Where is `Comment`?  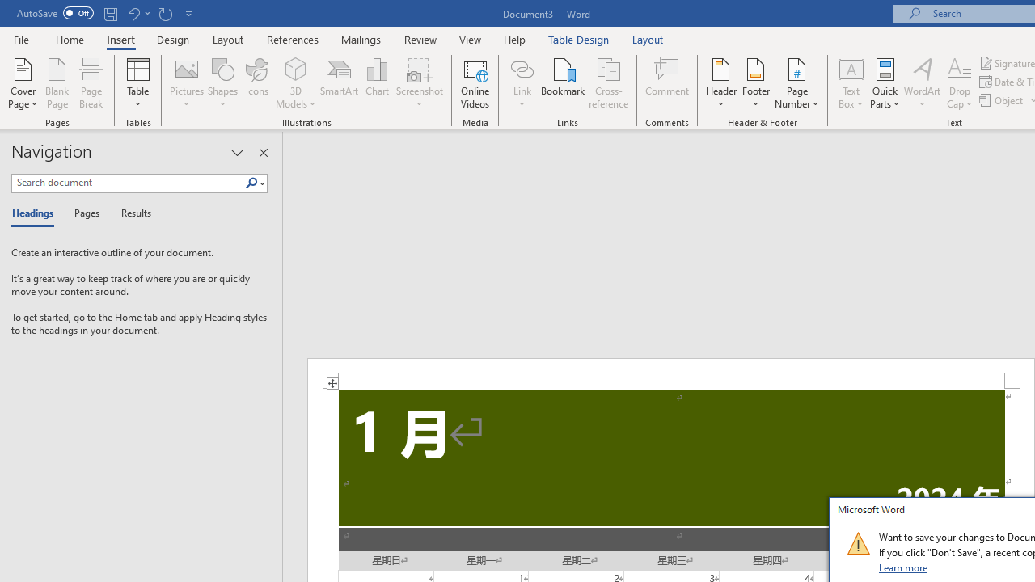 Comment is located at coordinates (668, 82).